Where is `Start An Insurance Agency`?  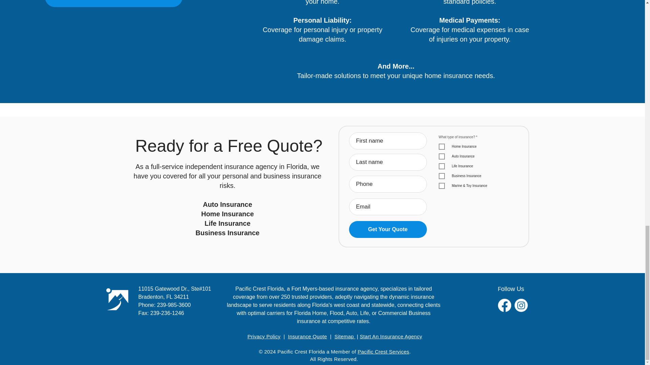 Start An Insurance Agency is located at coordinates (391, 337).